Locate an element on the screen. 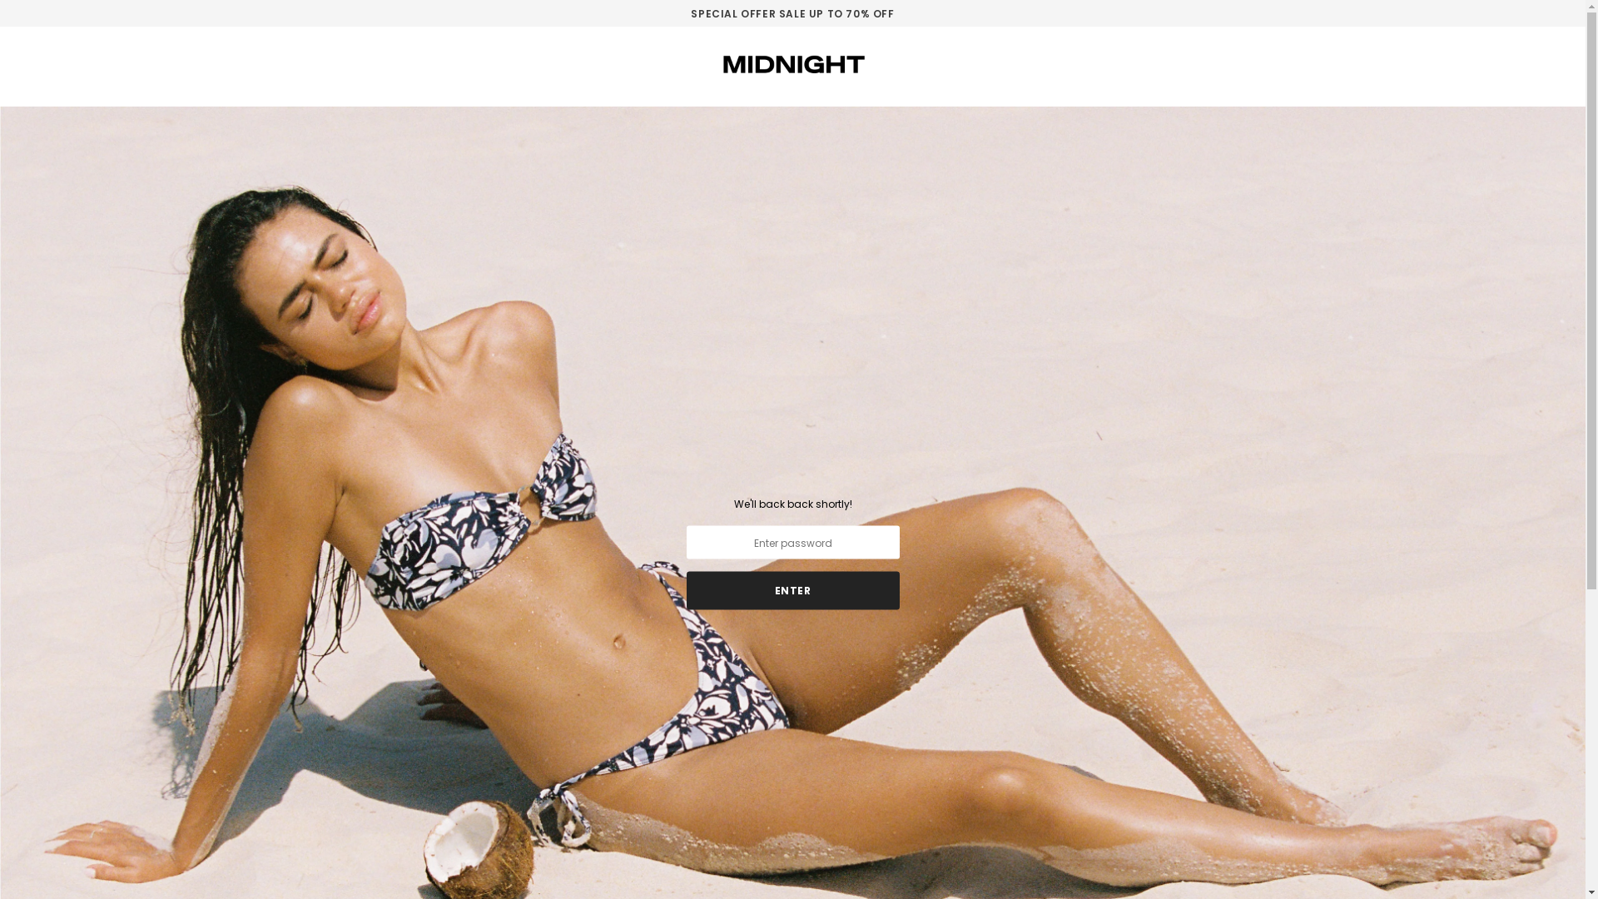 The image size is (1598, 899). Logo is located at coordinates (792, 64).